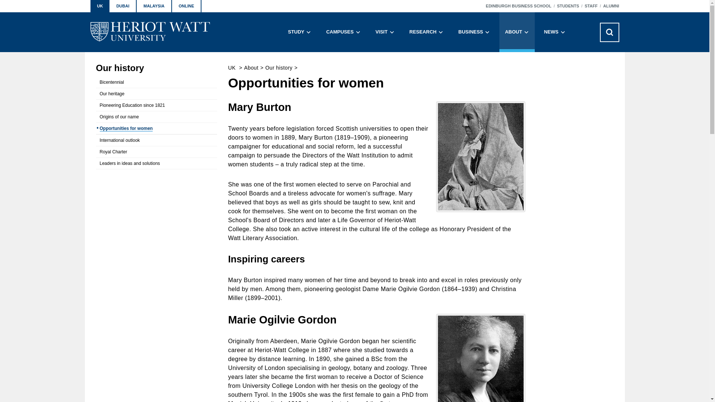 The image size is (715, 402). Describe the element at coordinates (611, 6) in the screenshot. I see `ALUMNI` at that location.